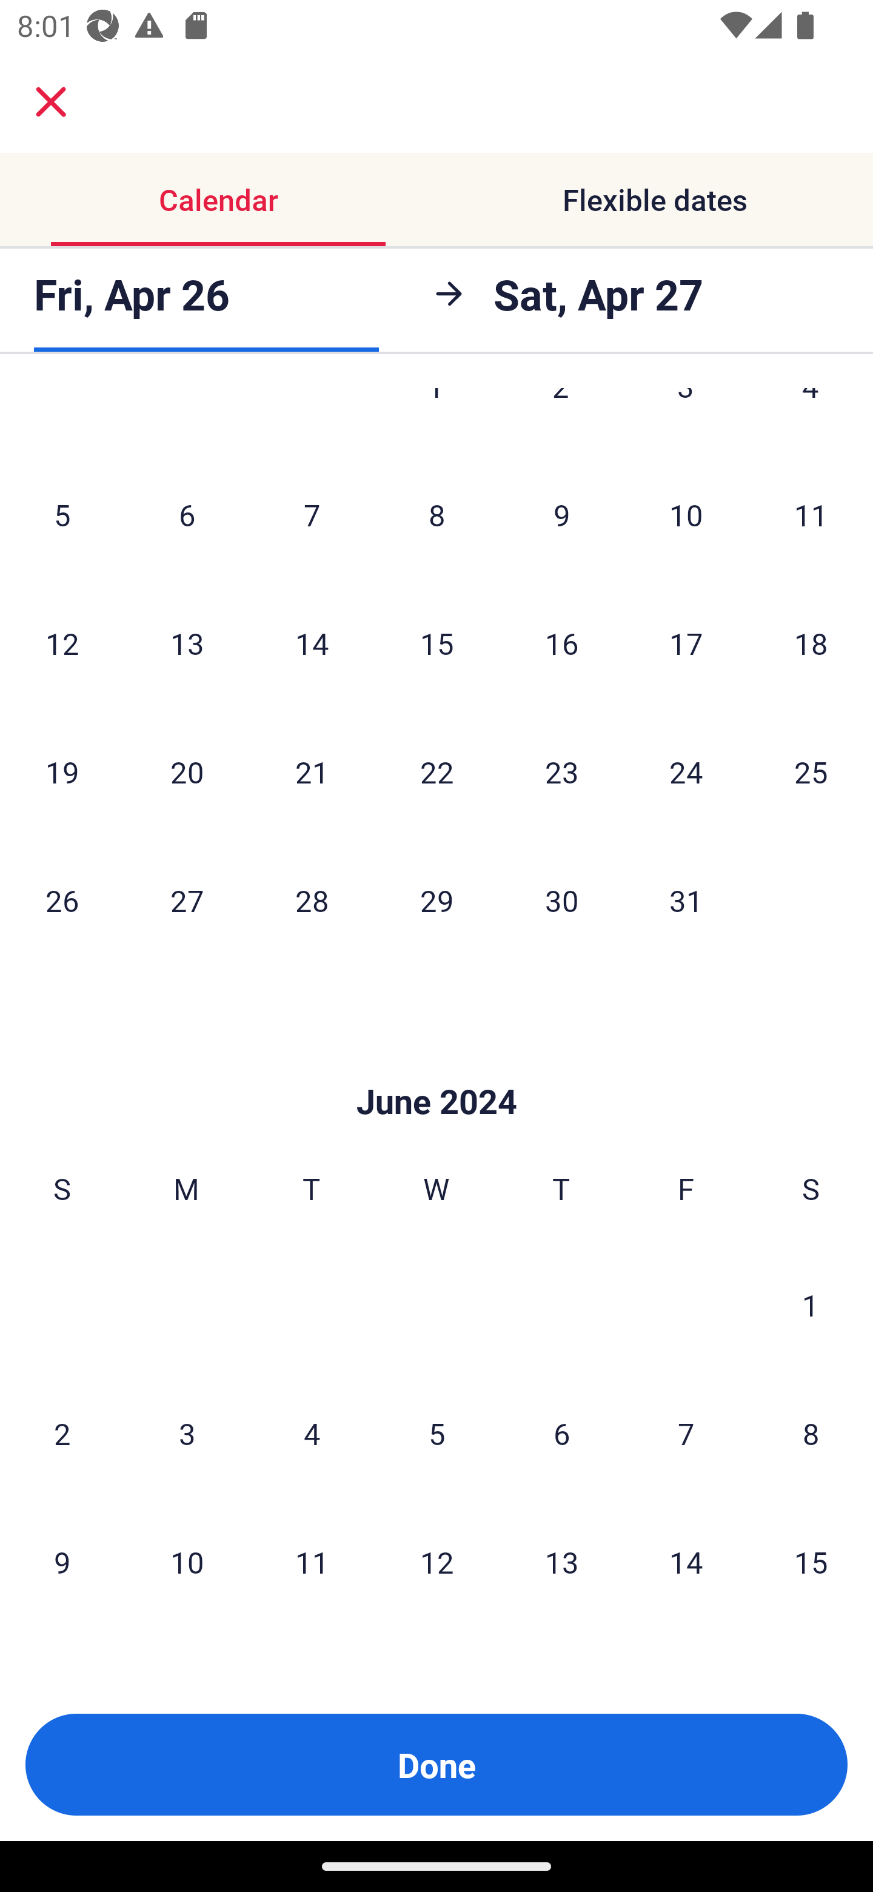 This screenshot has height=1892, width=873. Describe the element at coordinates (811, 514) in the screenshot. I see `11 Saturday, May 11, 2024` at that location.